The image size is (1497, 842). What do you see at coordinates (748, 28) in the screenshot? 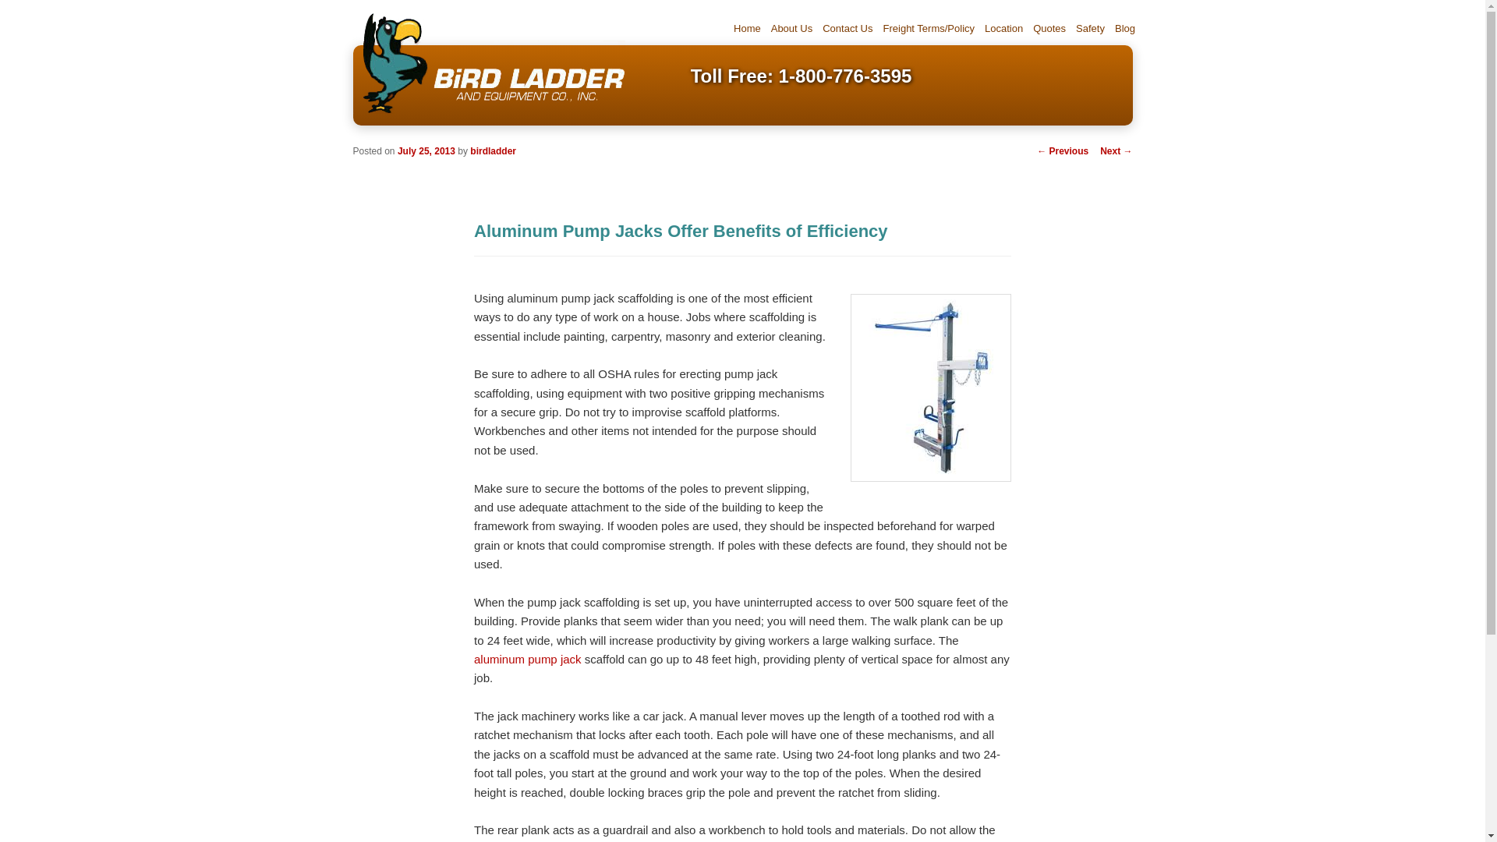
I see `Home` at bounding box center [748, 28].